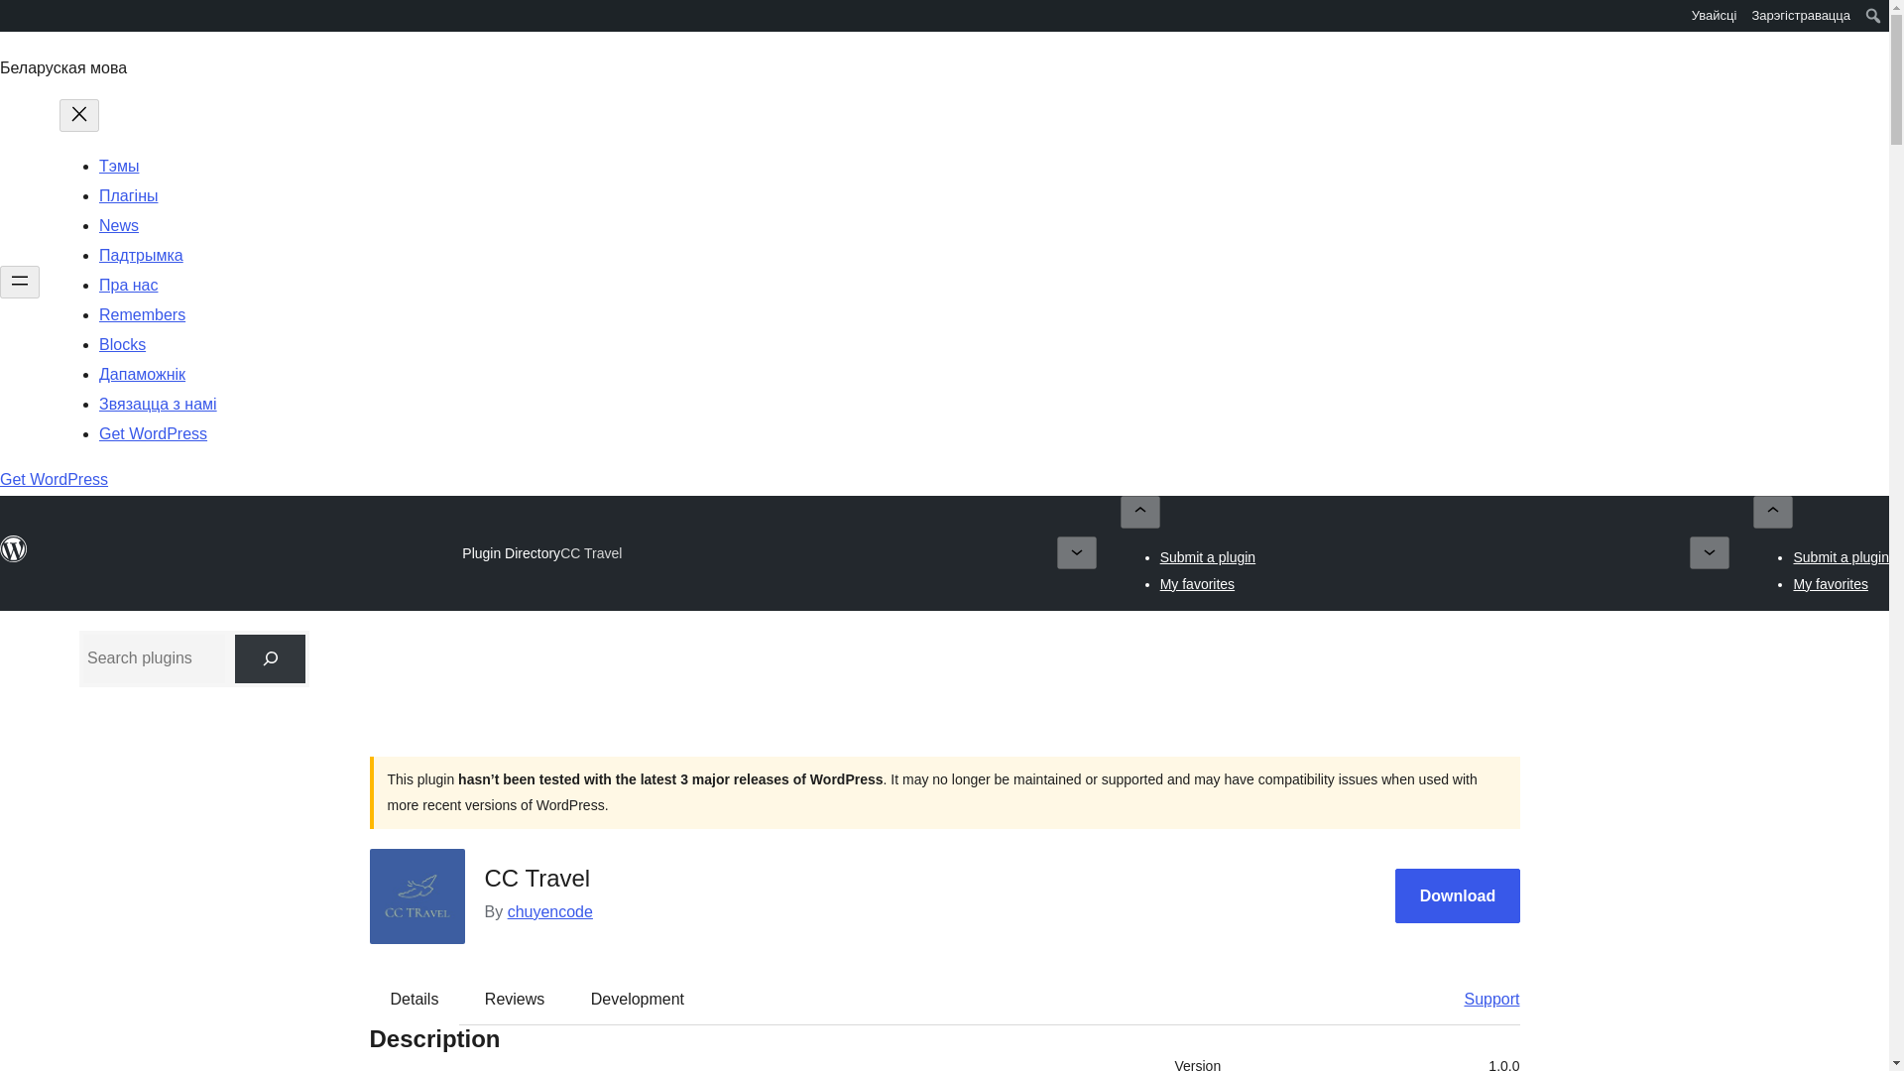  Describe the element at coordinates (14, 14) in the screenshot. I see `WordPress.org` at that location.